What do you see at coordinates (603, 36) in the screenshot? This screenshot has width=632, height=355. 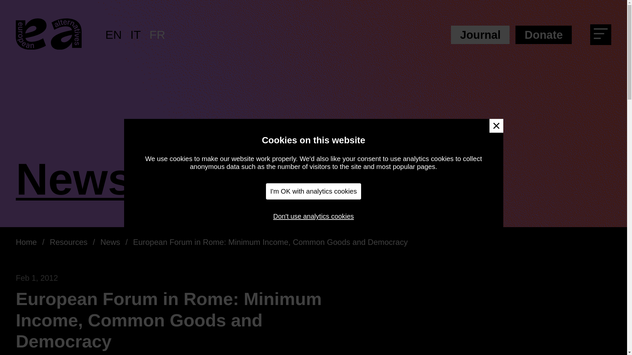 I see `Menu` at bounding box center [603, 36].